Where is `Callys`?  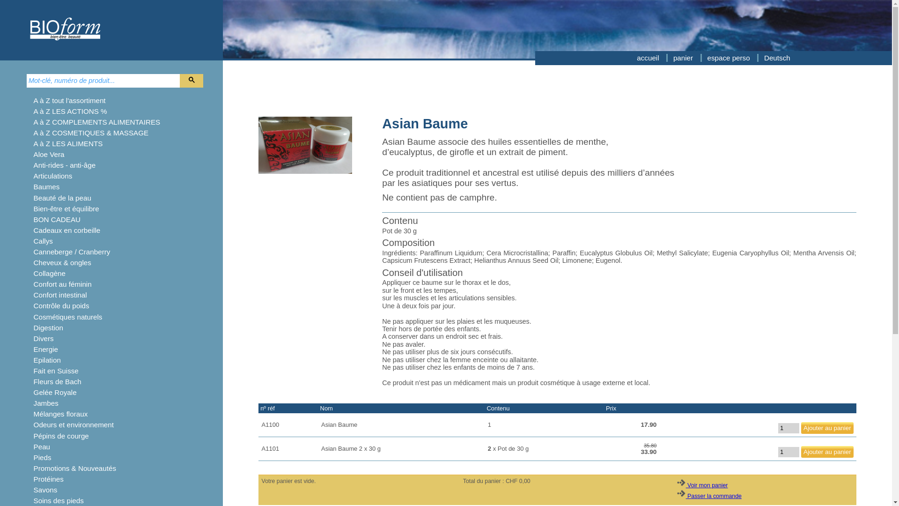
Callys is located at coordinates (43, 241).